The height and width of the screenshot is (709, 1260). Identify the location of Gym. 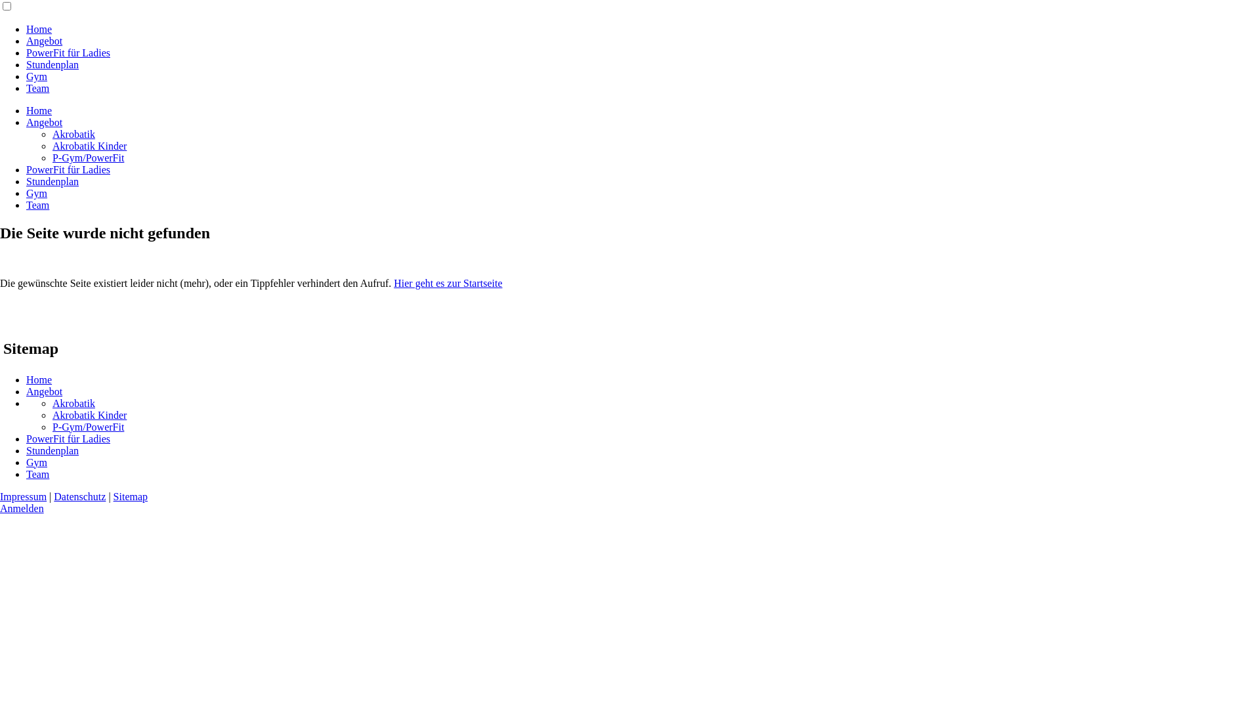
(37, 462).